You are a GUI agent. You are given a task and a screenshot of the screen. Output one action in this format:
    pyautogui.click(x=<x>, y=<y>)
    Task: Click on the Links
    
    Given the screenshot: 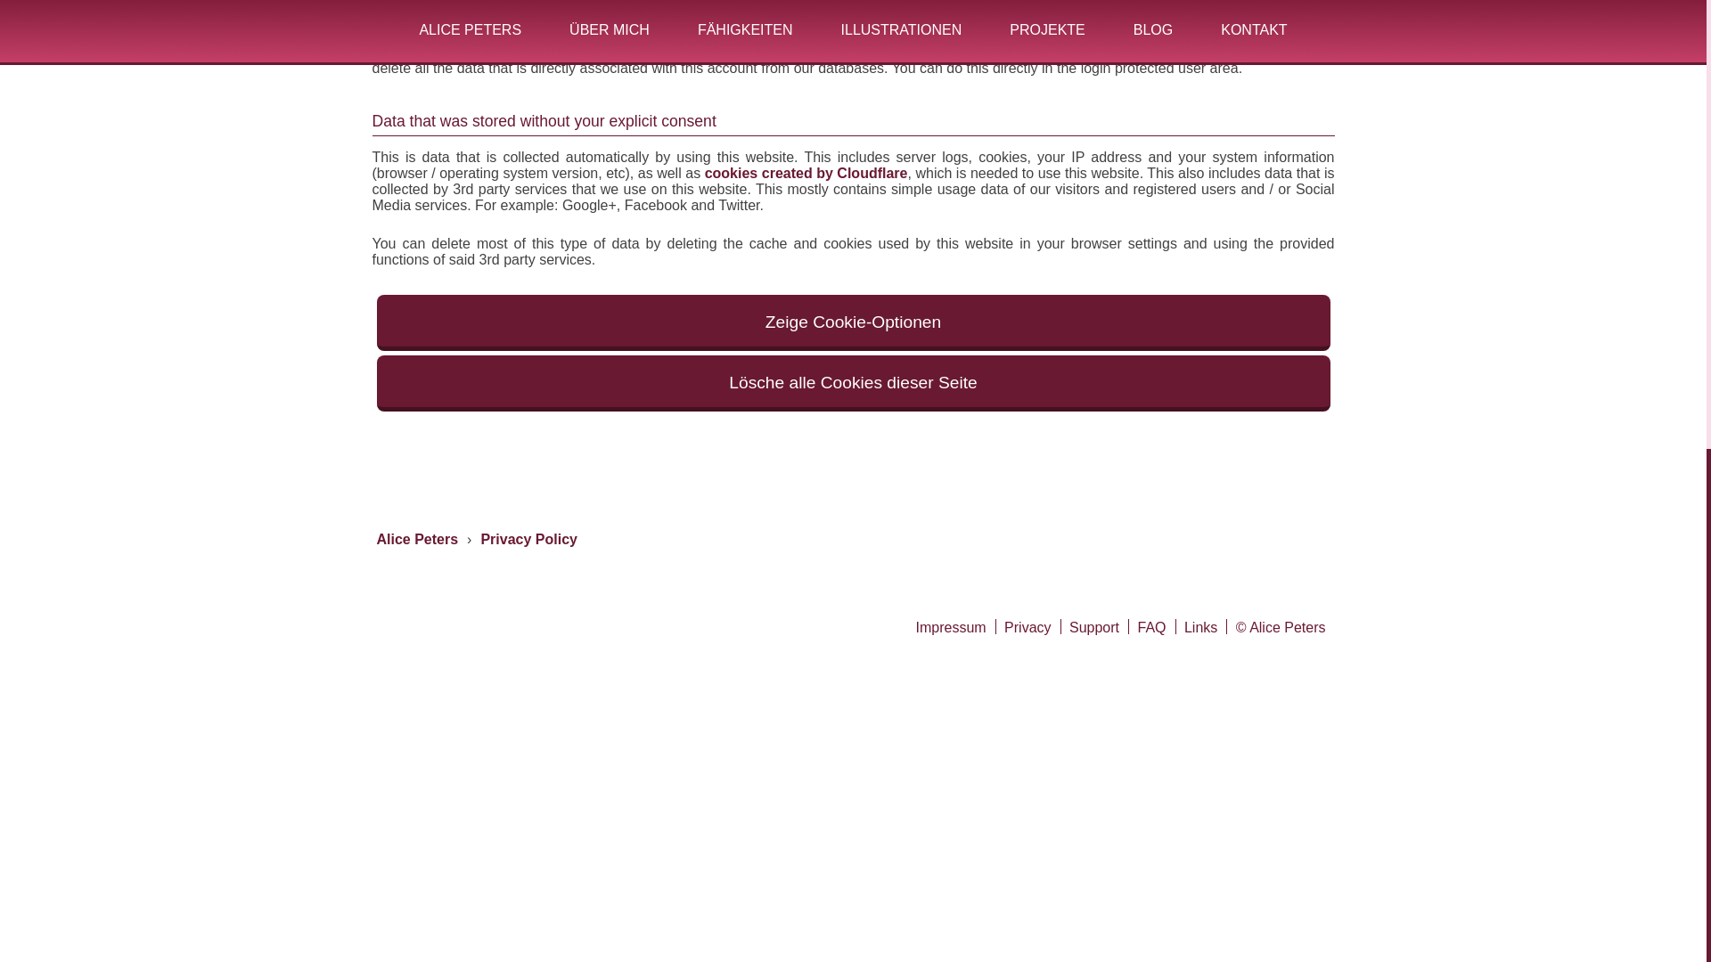 What is the action you would take?
    pyautogui.click(x=1199, y=627)
    